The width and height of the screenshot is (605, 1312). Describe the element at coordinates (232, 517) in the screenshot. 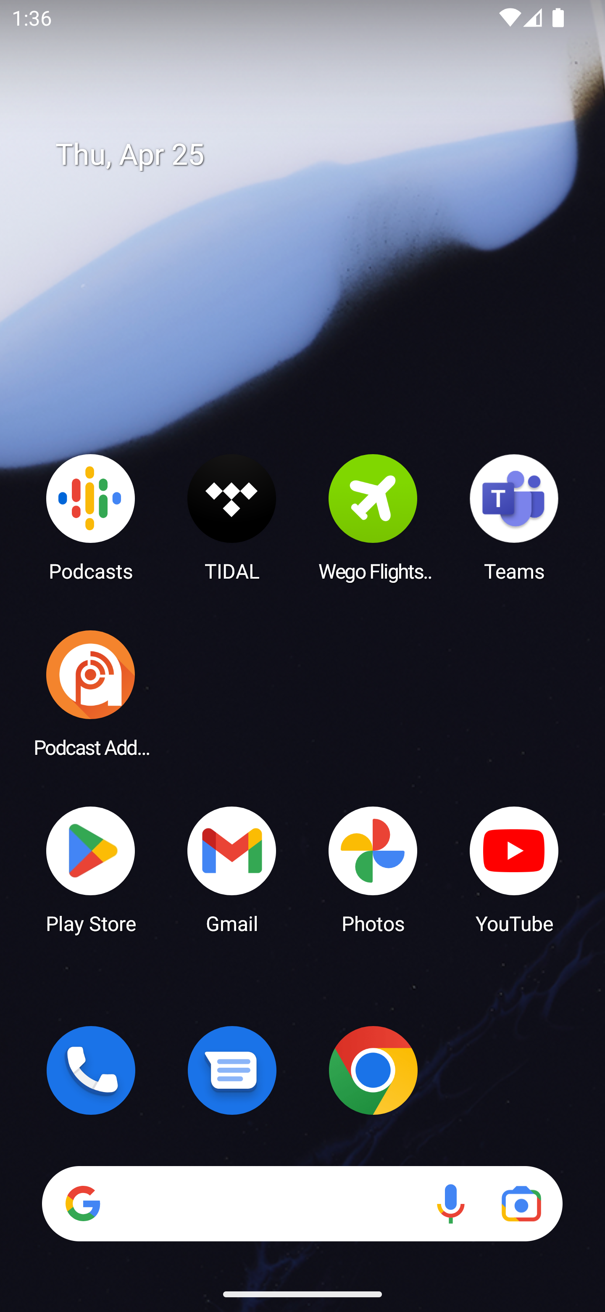

I see `TIDAL` at that location.